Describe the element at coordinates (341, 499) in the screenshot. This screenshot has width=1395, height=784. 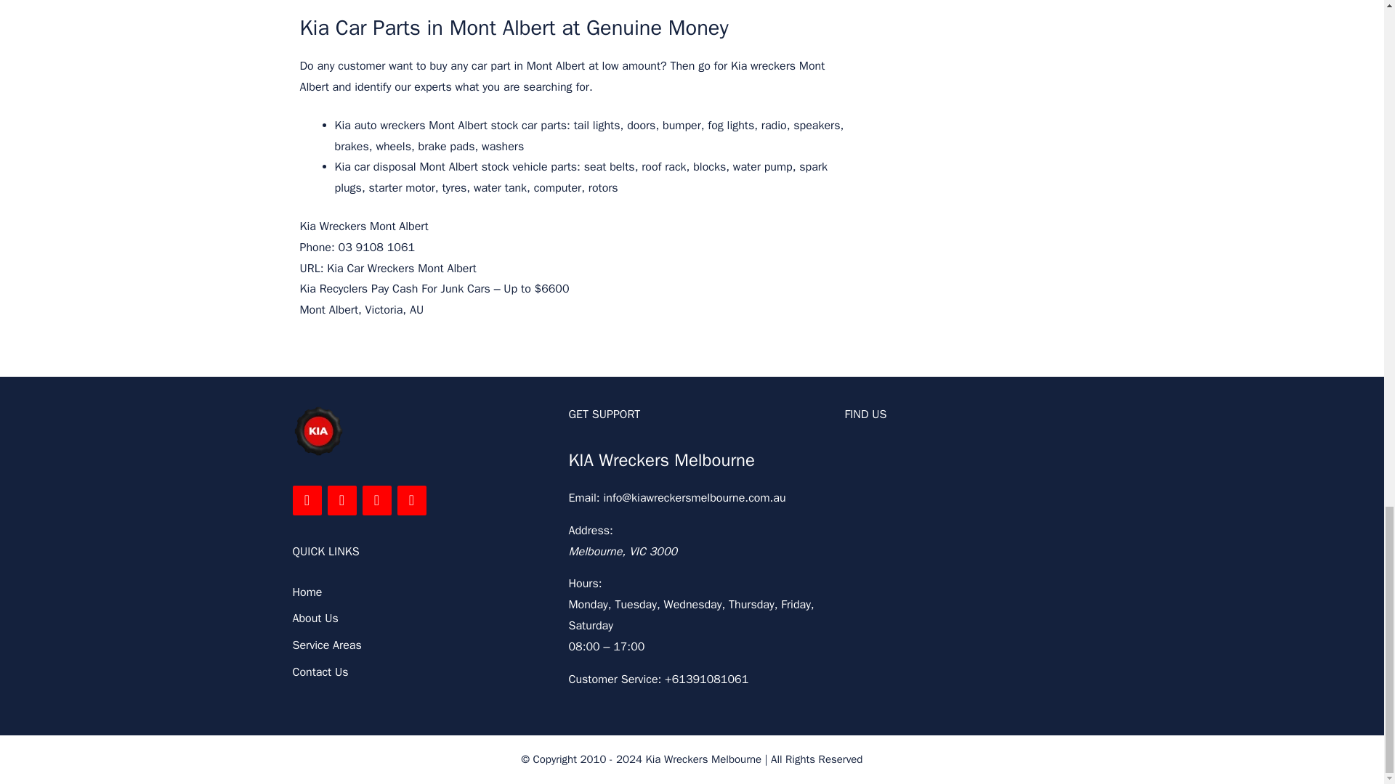
I see `LinkedIn` at that location.